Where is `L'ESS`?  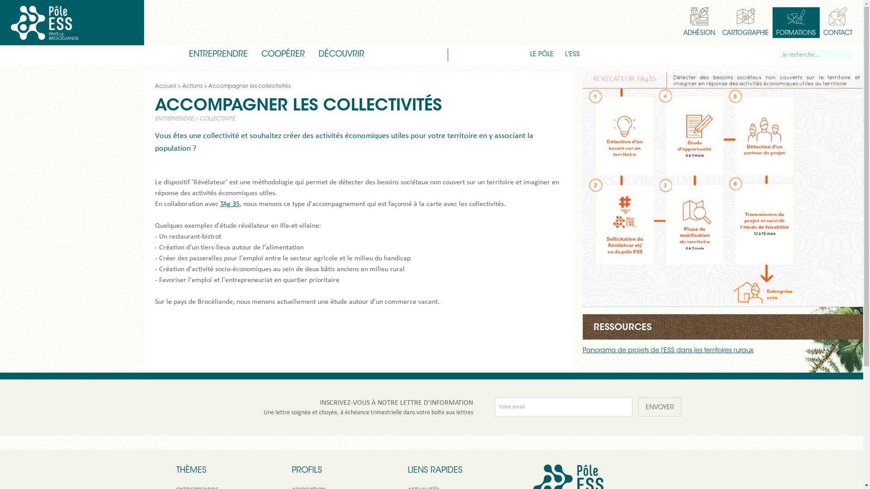
L'ESS is located at coordinates (573, 55).